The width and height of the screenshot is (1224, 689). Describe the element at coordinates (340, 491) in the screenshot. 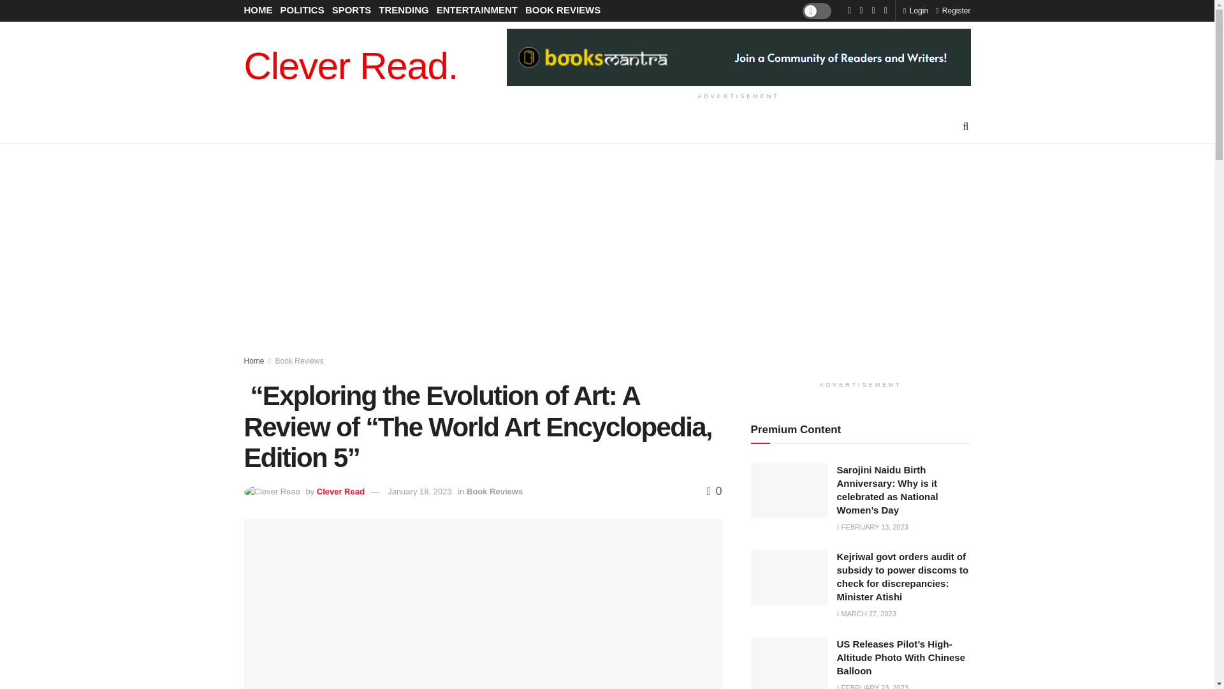

I see `Clever Read` at that location.